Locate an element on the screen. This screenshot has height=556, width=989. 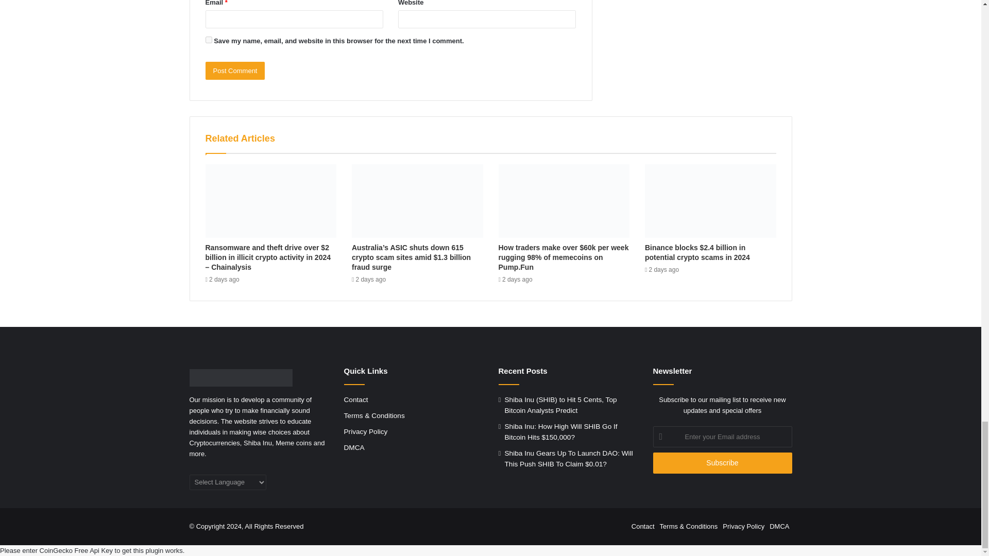
Subscribe is located at coordinates (722, 463).